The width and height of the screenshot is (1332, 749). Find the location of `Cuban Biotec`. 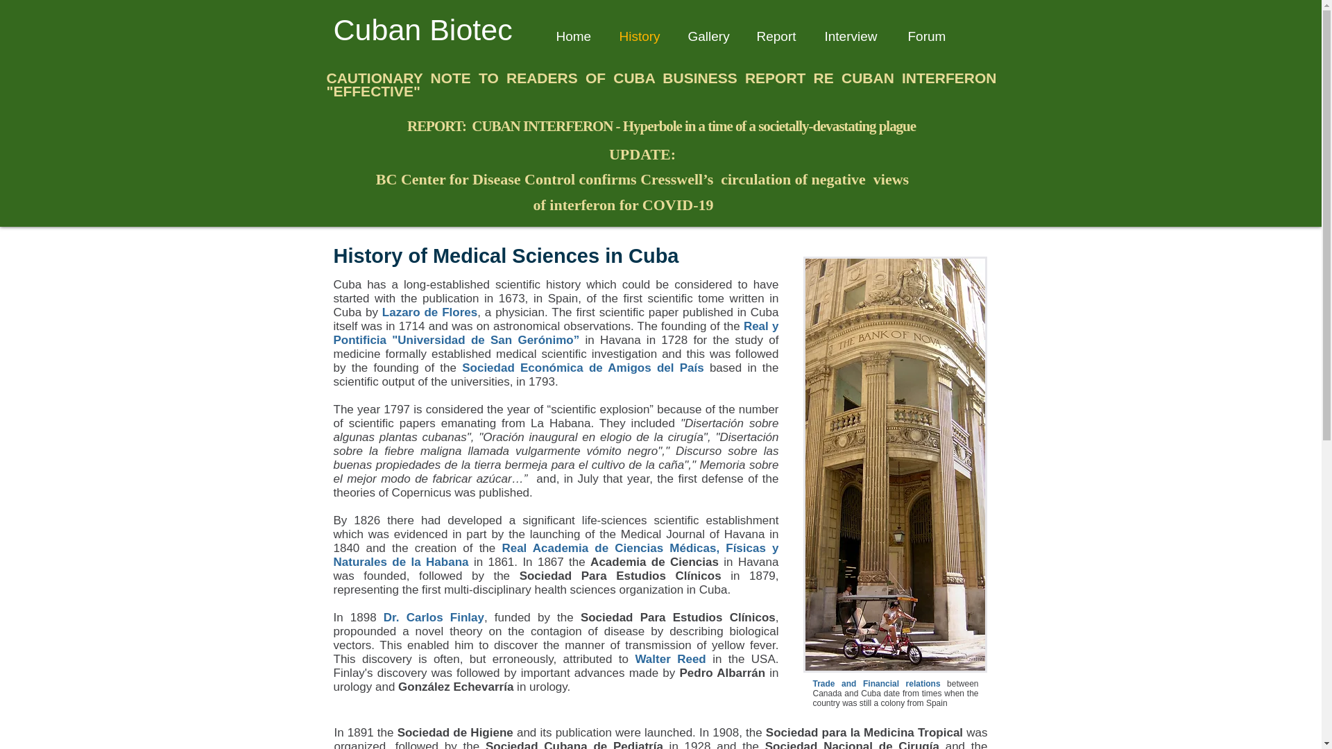

Cuban Biotec is located at coordinates (422, 29).